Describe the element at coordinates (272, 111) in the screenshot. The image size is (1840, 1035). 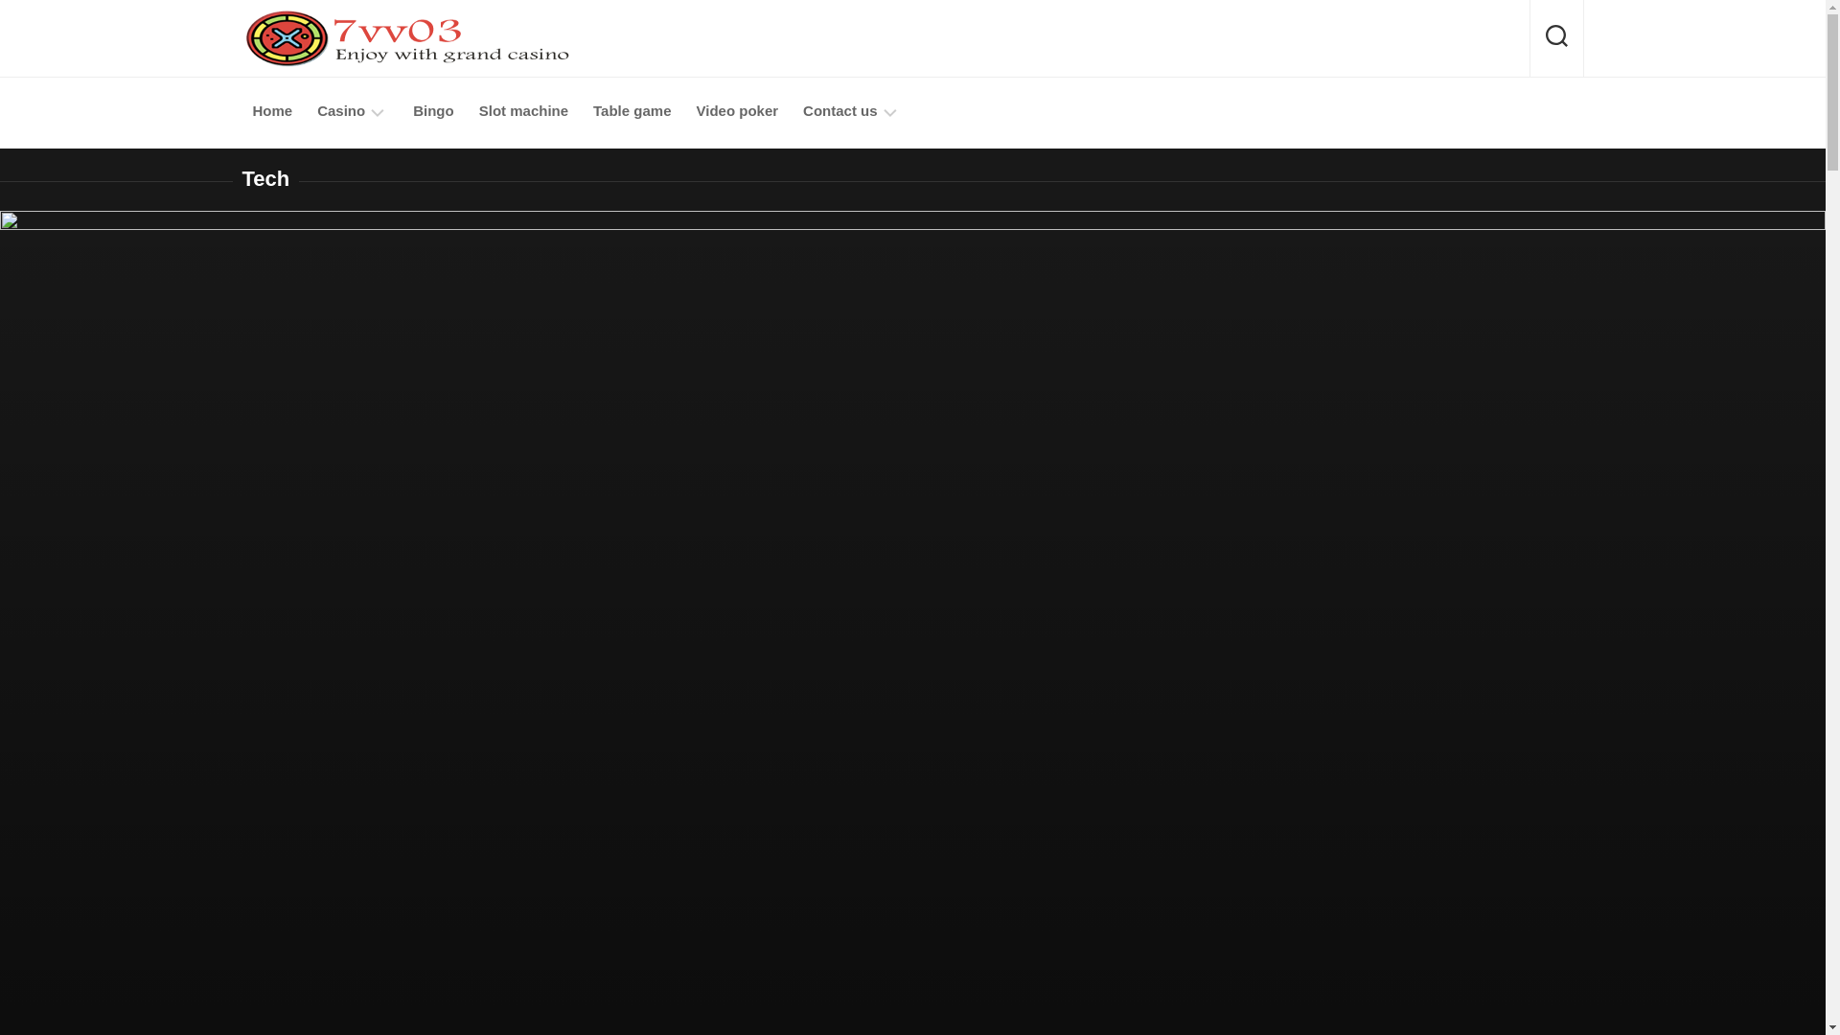
I see `Home` at that location.